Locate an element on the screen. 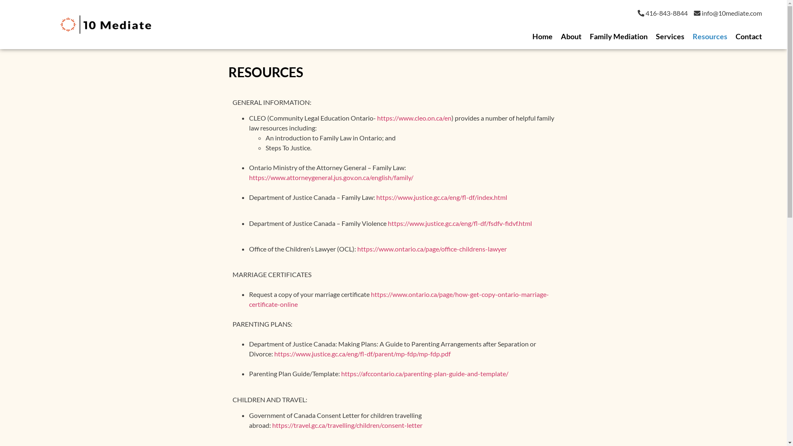 The height and width of the screenshot is (446, 793). https://afccontario.ca/parenting-plan-guide-and-template/ is located at coordinates (425, 373).